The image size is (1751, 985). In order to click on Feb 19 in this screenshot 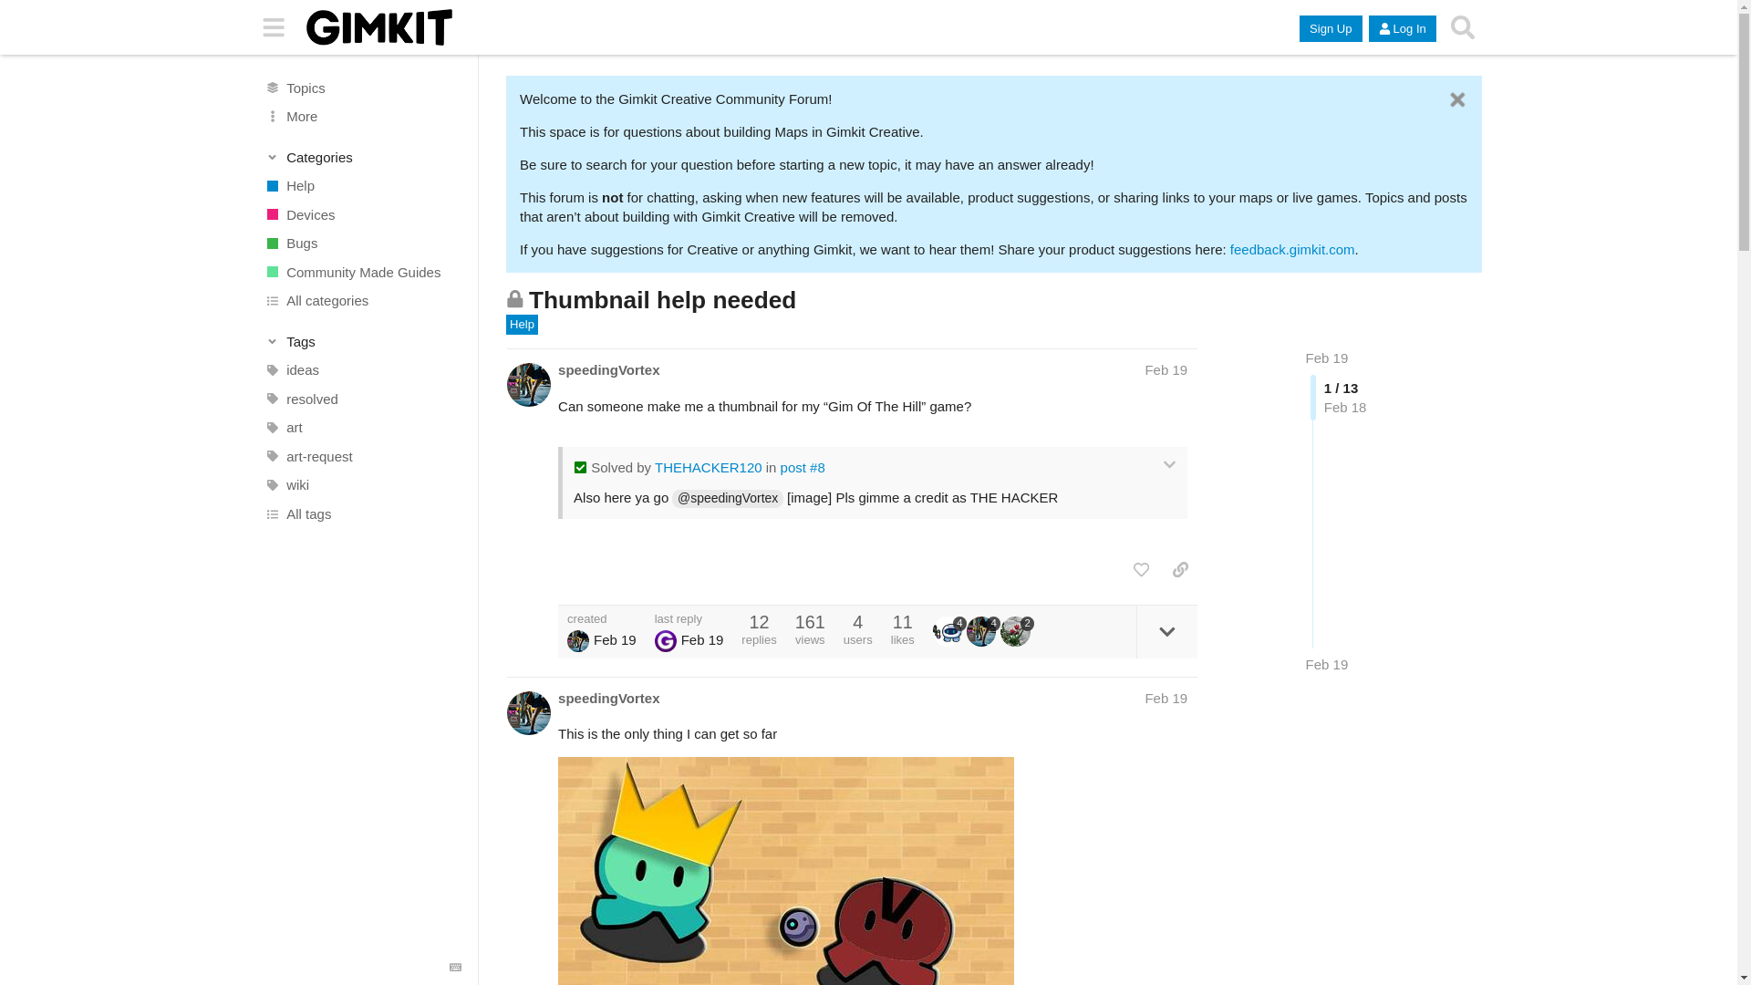, I will do `click(1327, 358)`.